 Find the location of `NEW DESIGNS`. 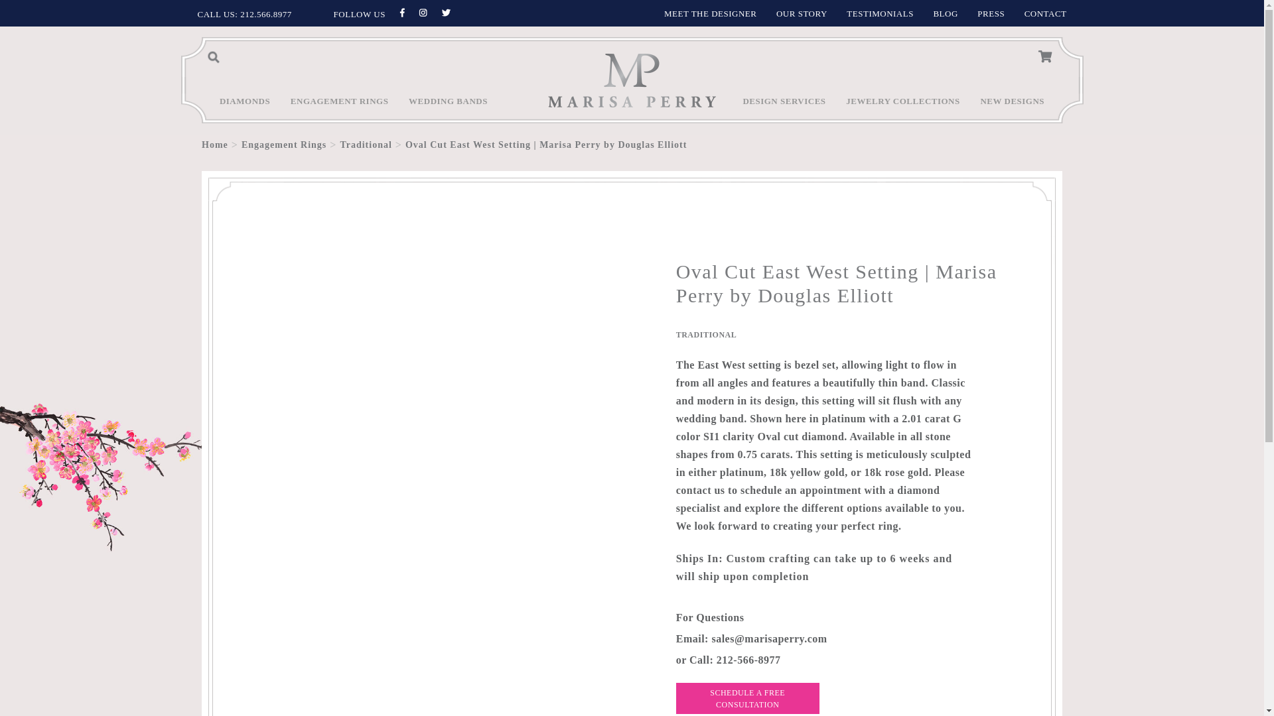

NEW DESIGNS is located at coordinates (1012, 107).